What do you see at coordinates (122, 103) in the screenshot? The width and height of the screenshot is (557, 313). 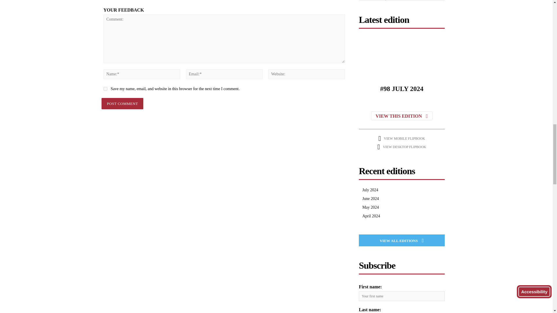 I see `Post Comment` at bounding box center [122, 103].